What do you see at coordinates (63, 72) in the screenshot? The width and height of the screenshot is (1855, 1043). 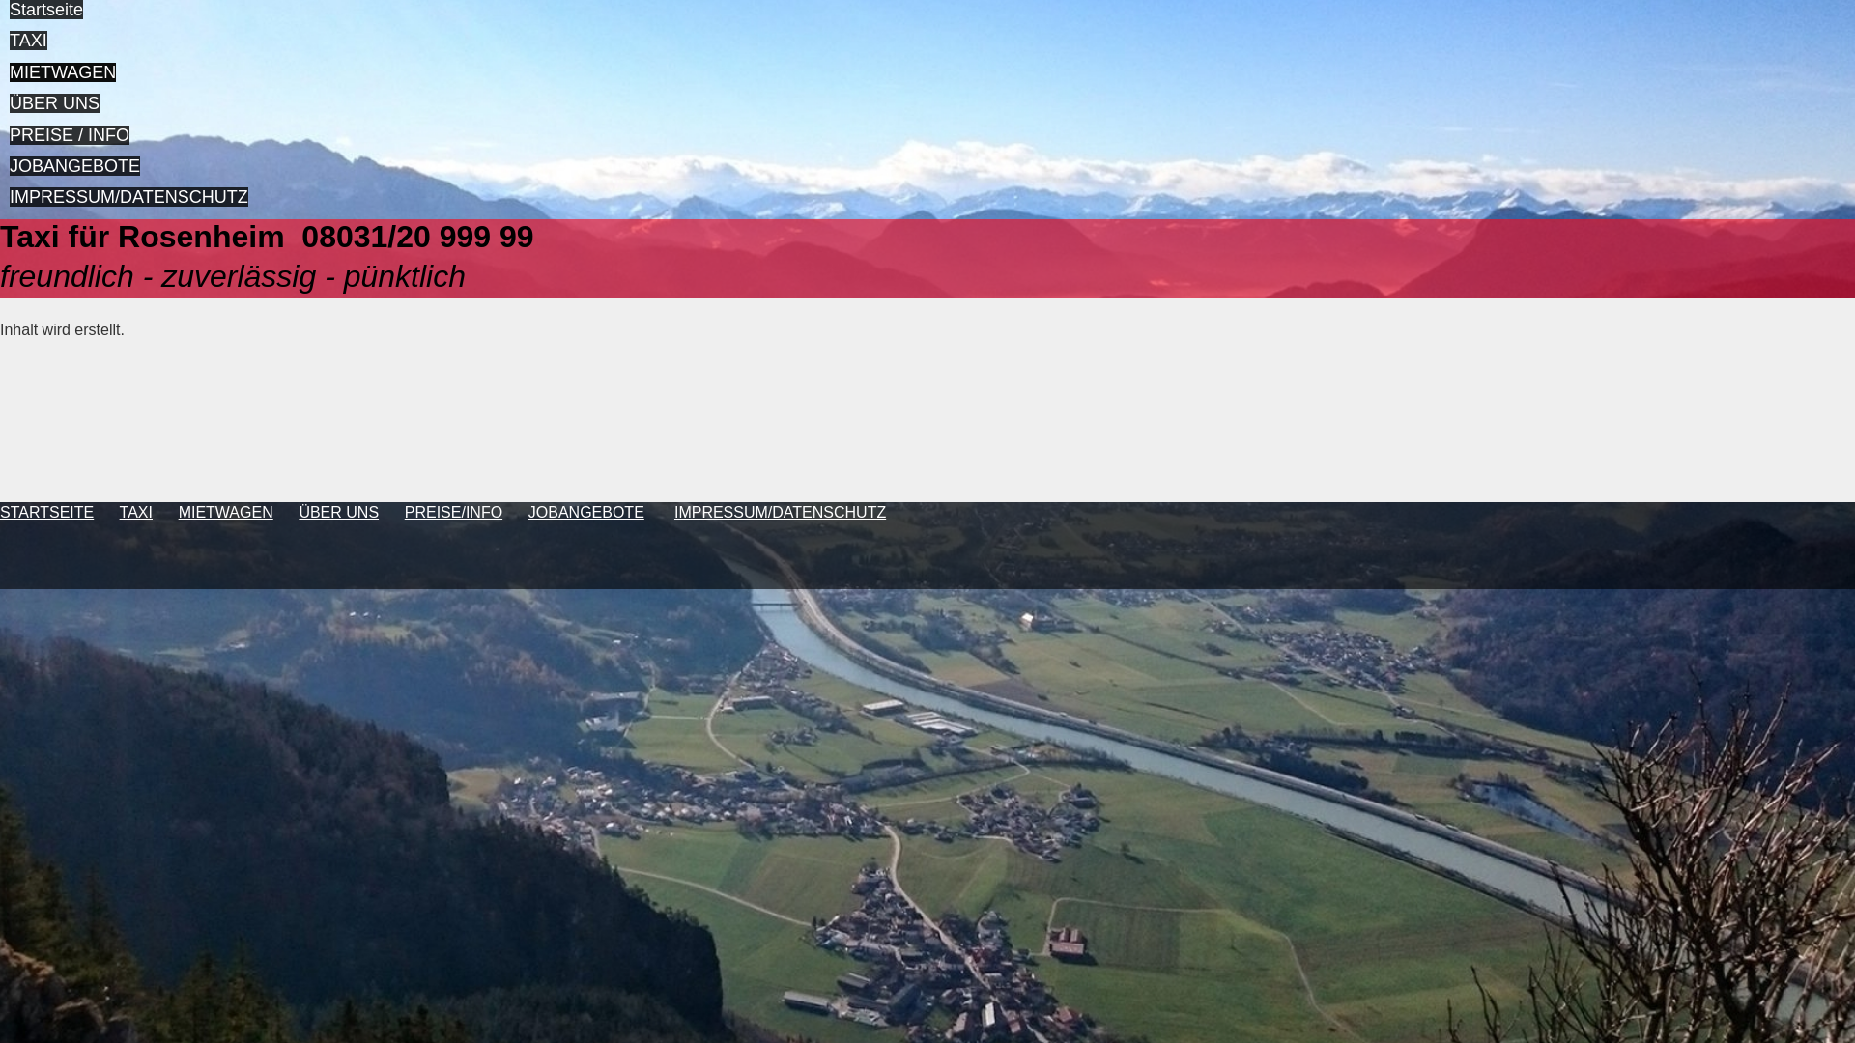 I see `MIETWAGEN` at bounding box center [63, 72].